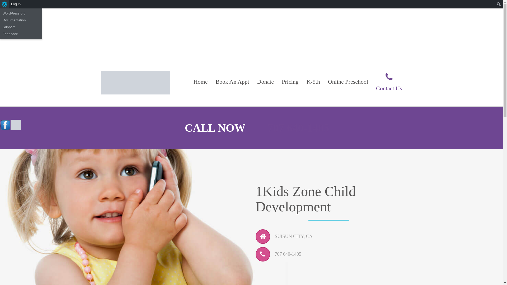  I want to click on WordPress.org, so click(21, 13).